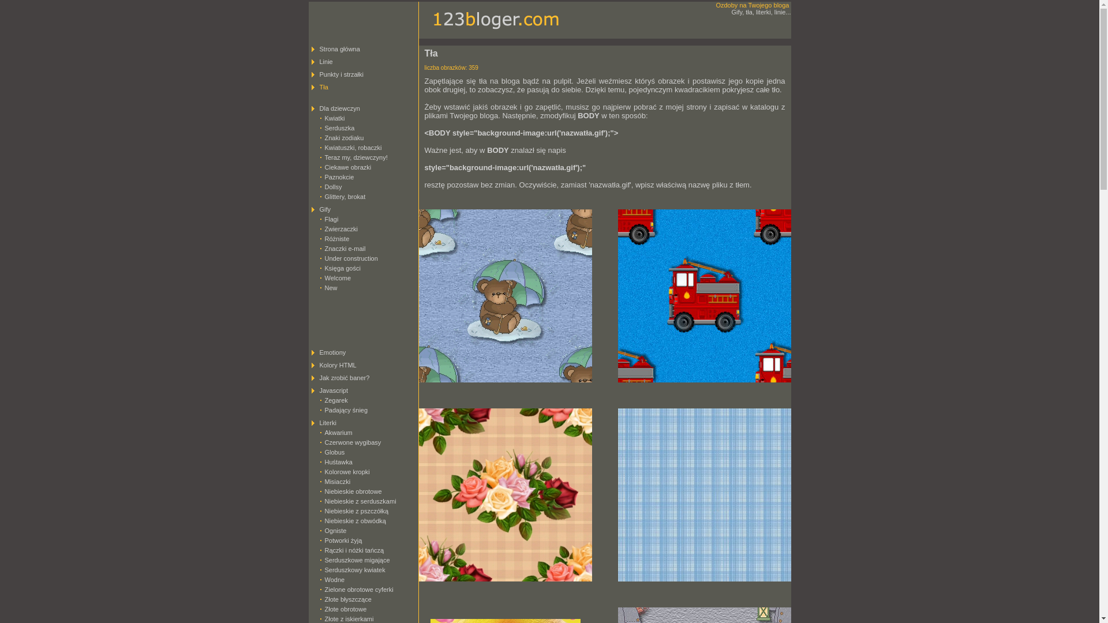 This screenshot has width=1108, height=623. Describe the element at coordinates (345, 249) in the screenshot. I see `Znaczki e-mail` at that location.